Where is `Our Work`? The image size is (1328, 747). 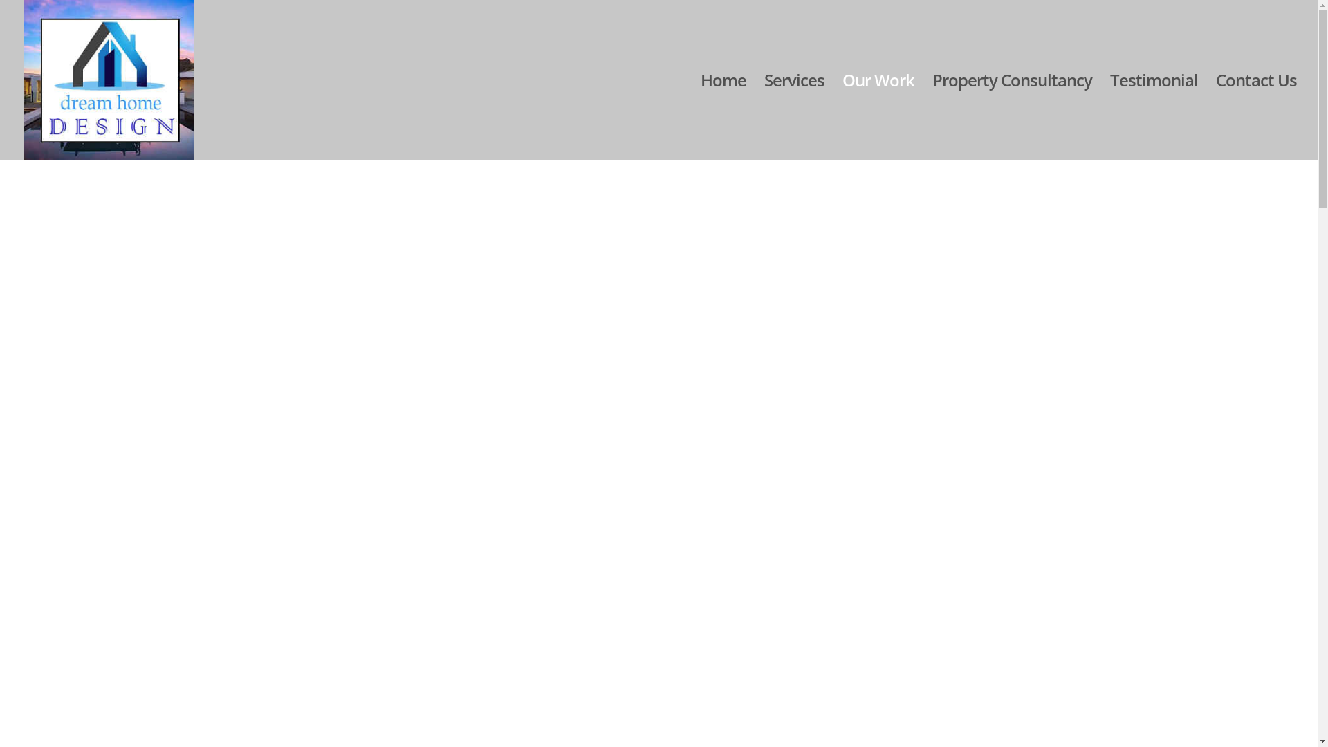
Our Work is located at coordinates (878, 118).